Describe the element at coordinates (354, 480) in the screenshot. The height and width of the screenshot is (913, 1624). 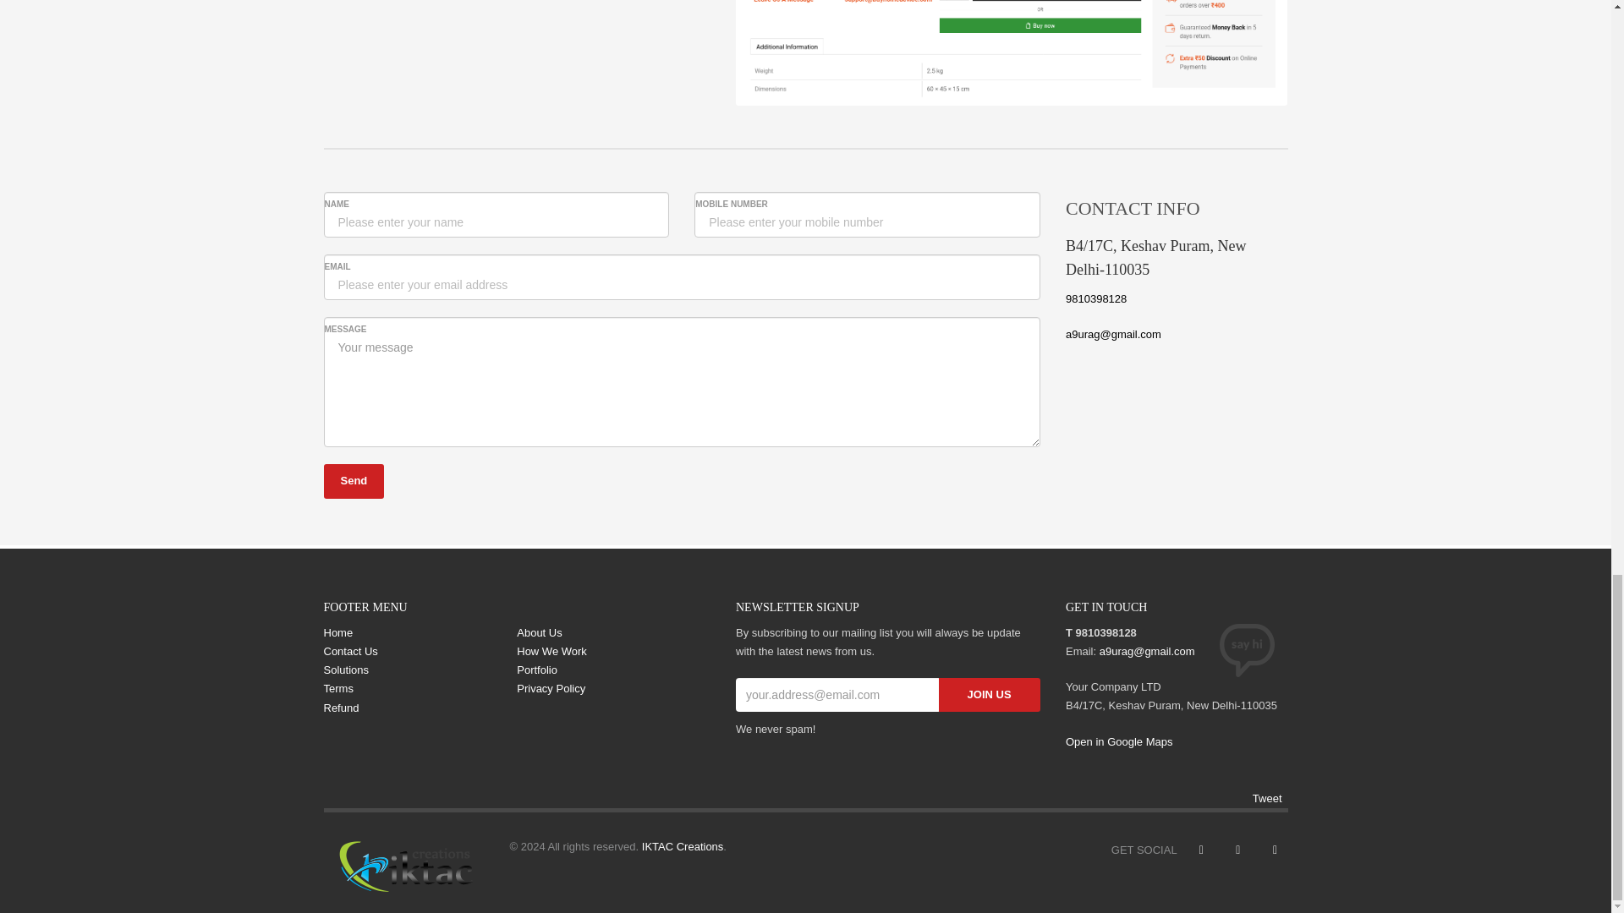
I see `Send` at that location.